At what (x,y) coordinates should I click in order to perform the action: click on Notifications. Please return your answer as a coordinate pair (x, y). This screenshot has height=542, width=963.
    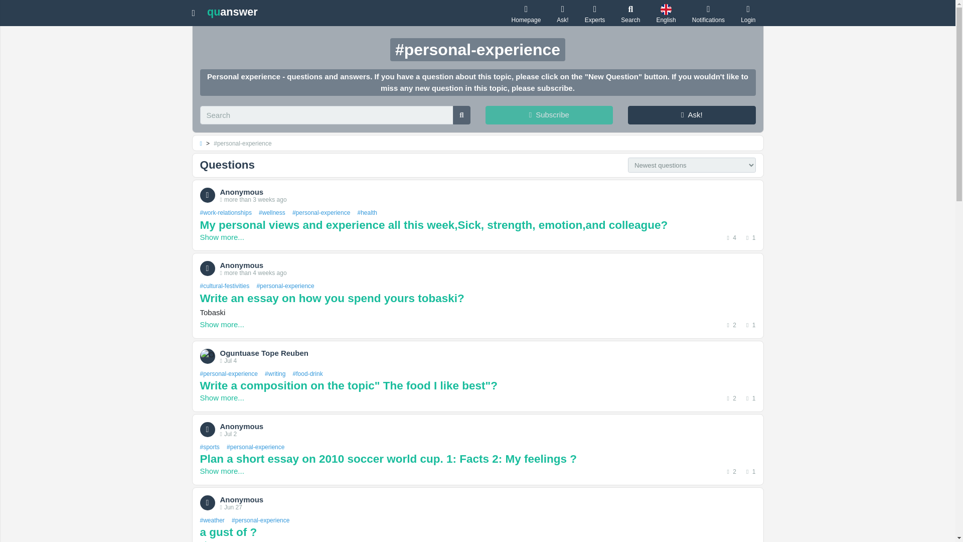
    Looking at the image, I should click on (708, 13).